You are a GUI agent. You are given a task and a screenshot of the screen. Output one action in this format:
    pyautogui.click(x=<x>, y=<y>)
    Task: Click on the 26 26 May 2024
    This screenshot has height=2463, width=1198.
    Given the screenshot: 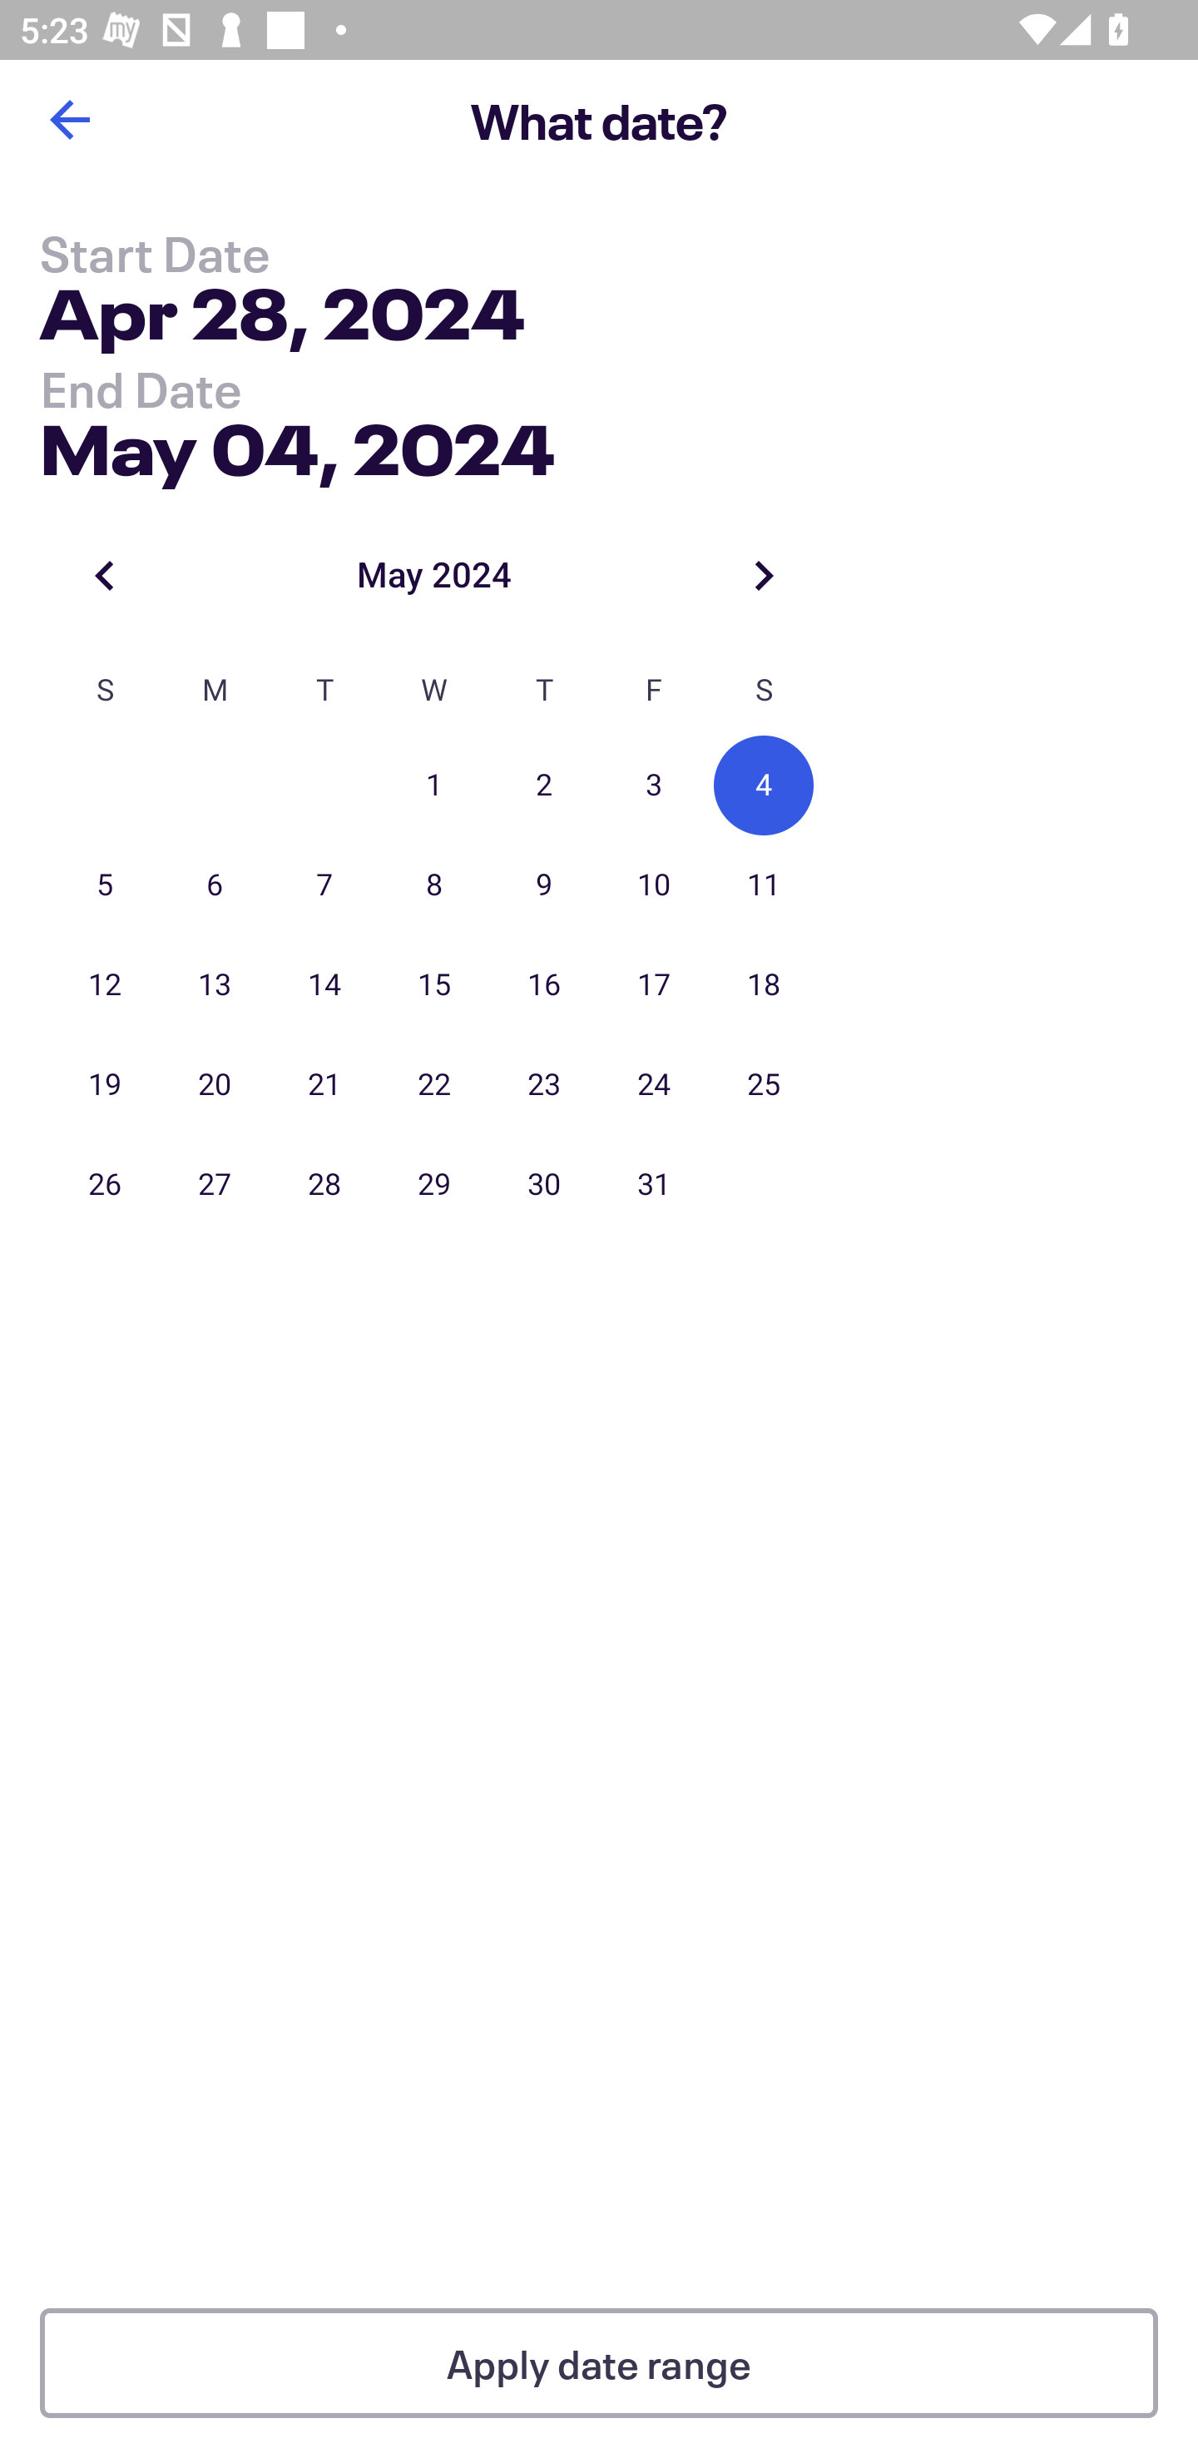 What is the action you would take?
    pyautogui.click(x=105, y=1184)
    